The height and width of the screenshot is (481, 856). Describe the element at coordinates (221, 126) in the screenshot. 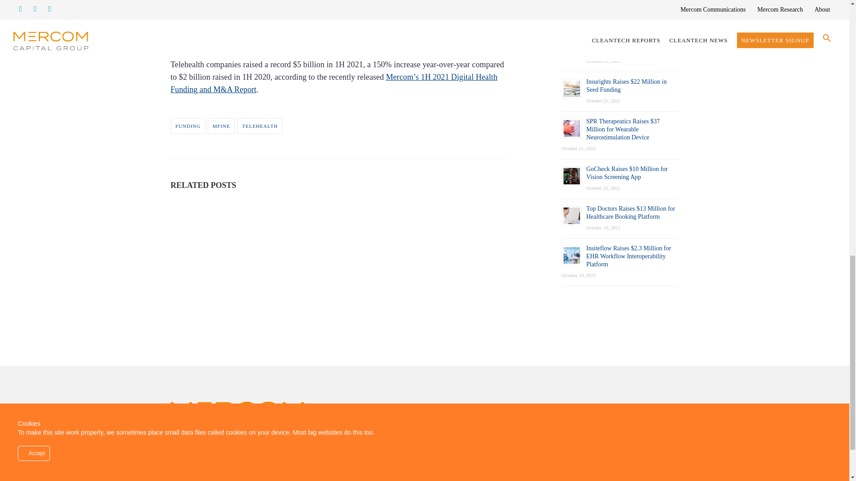

I see `MFINE` at that location.